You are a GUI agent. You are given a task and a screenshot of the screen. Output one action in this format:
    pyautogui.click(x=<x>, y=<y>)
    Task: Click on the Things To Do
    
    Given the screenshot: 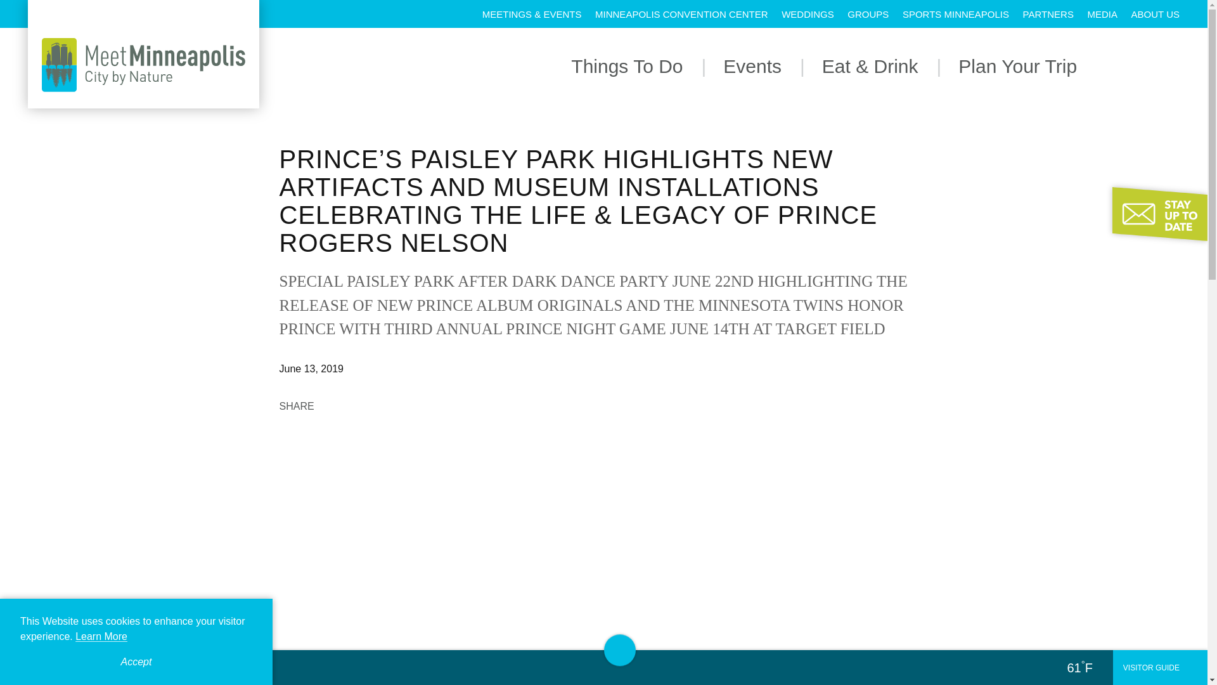 What is the action you would take?
    pyautogui.click(x=626, y=66)
    